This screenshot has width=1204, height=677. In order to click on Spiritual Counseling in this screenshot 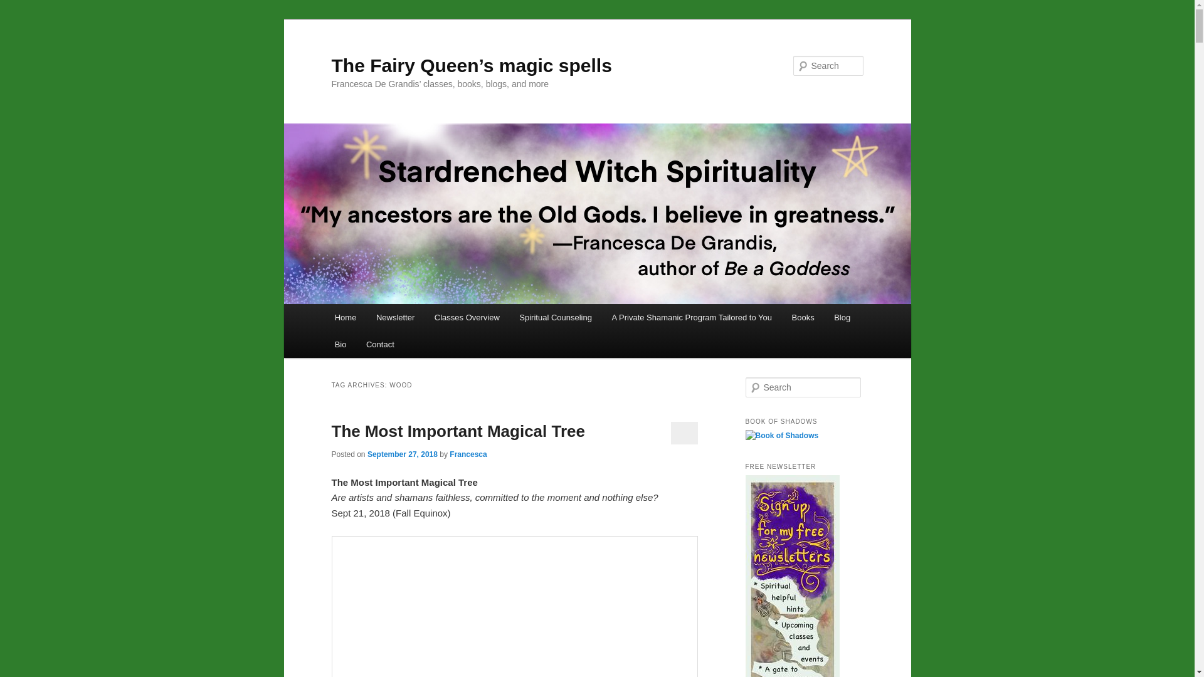, I will do `click(556, 317)`.